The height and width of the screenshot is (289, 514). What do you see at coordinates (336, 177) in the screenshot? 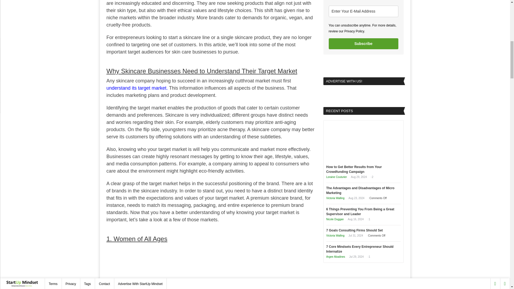
I see `Posts by Loraine Couturier` at bounding box center [336, 177].